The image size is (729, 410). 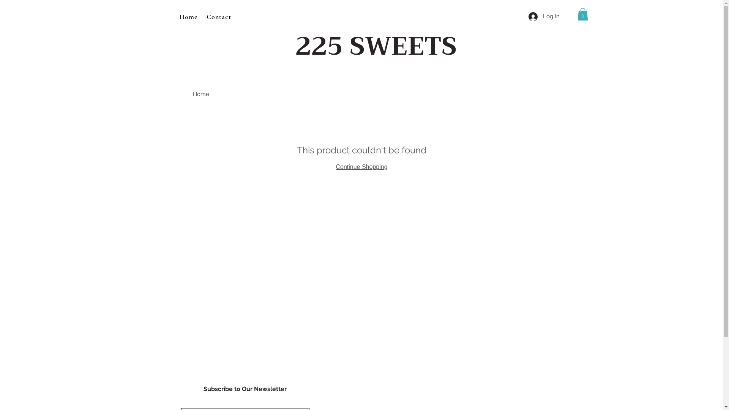 What do you see at coordinates (376, 46) in the screenshot?
I see `225 SWEETS` at bounding box center [376, 46].